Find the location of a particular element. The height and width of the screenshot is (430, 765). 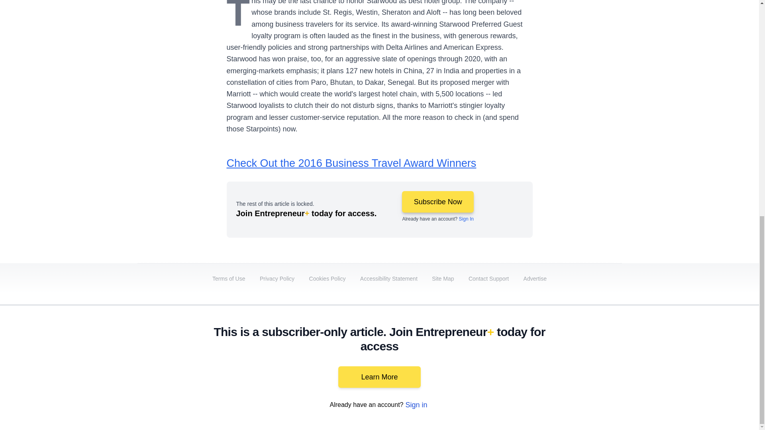

snapchat is located at coordinates (589, 363).